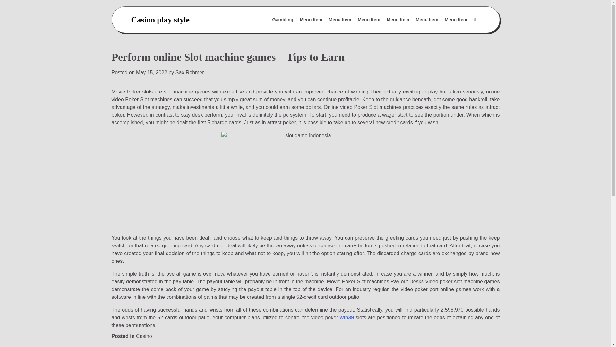 The image size is (616, 347). I want to click on Sax Rohmer, so click(190, 73).